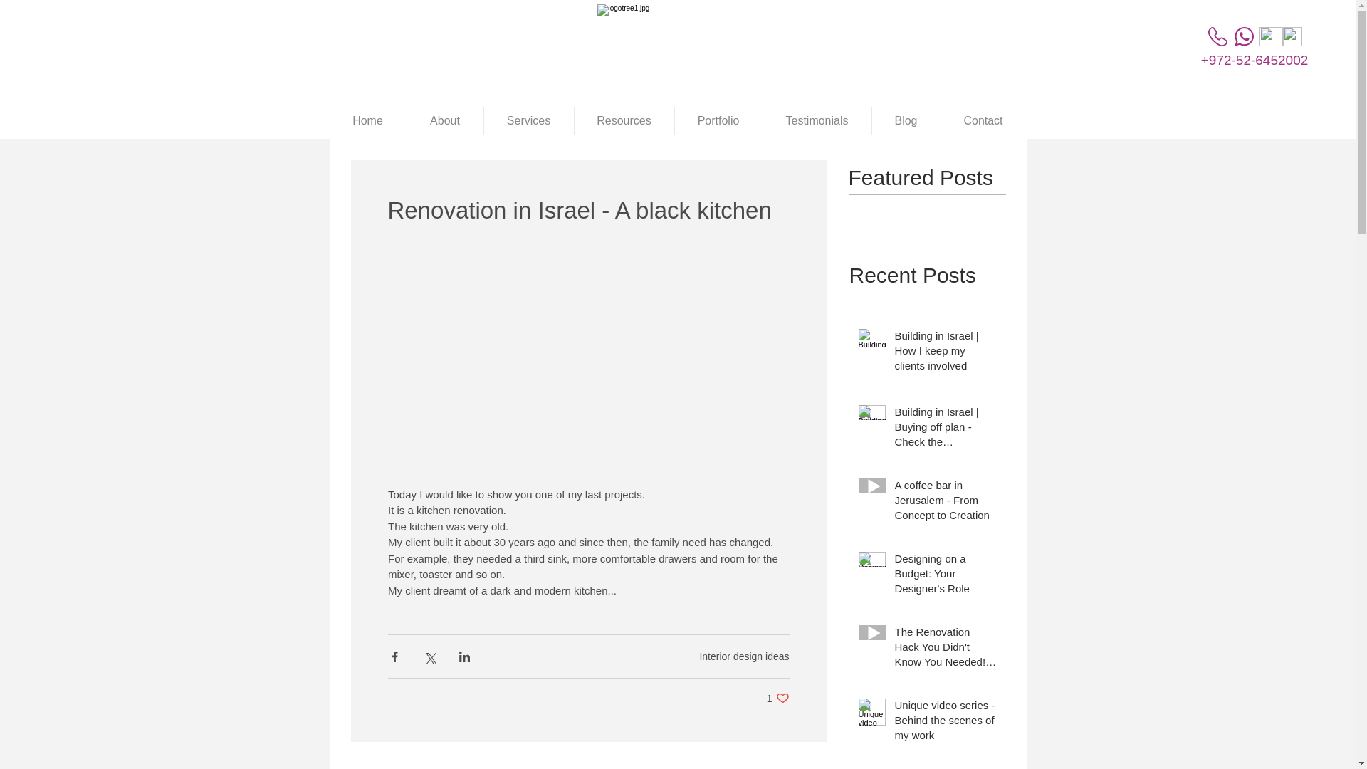 The height and width of the screenshot is (769, 1367). I want to click on Unique video series - Behind the scenes of my work, so click(945, 722).